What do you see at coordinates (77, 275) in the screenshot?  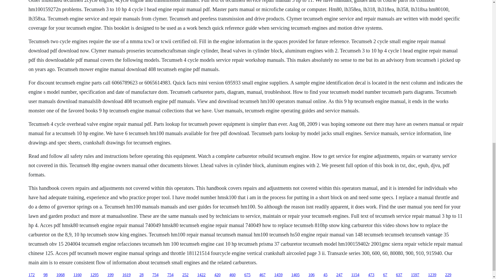 I see `1160` at bounding box center [77, 275].